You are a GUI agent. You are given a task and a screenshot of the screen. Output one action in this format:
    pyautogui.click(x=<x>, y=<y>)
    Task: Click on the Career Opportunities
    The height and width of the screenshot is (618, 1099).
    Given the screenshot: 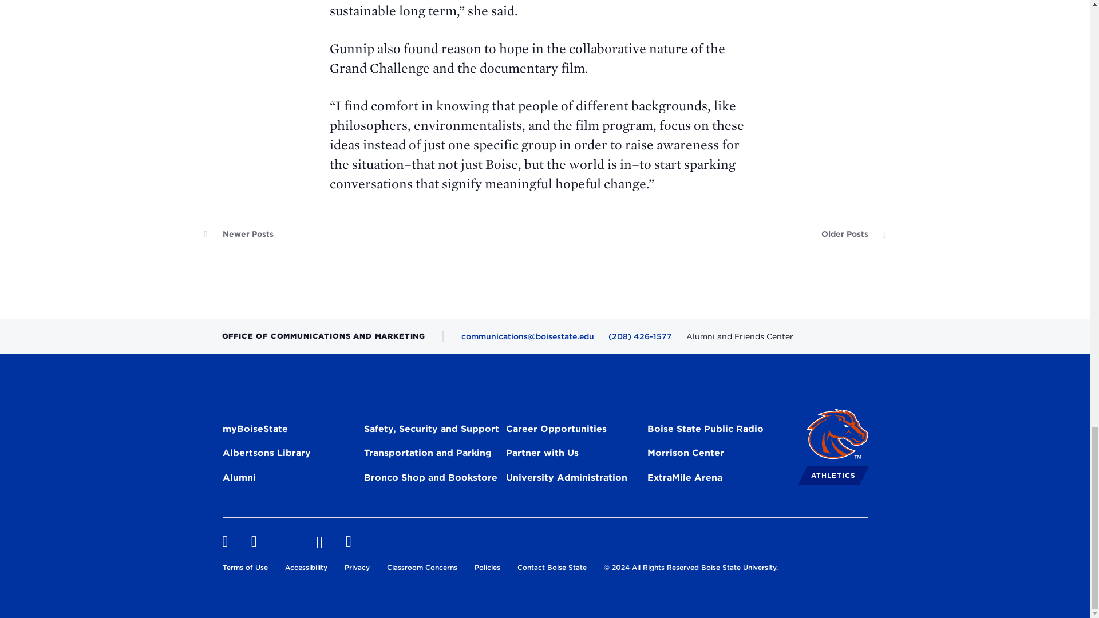 What is the action you would take?
    pyautogui.click(x=556, y=430)
    